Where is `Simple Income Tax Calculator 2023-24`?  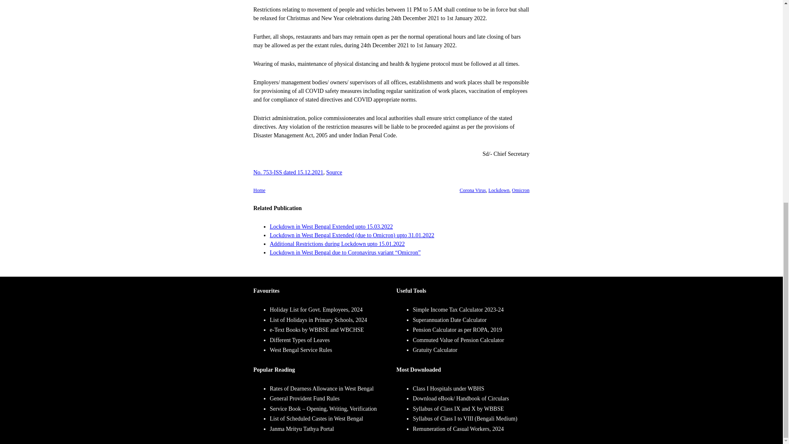
Simple Income Tax Calculator 2023-24 is located at coordinates (458, 310).